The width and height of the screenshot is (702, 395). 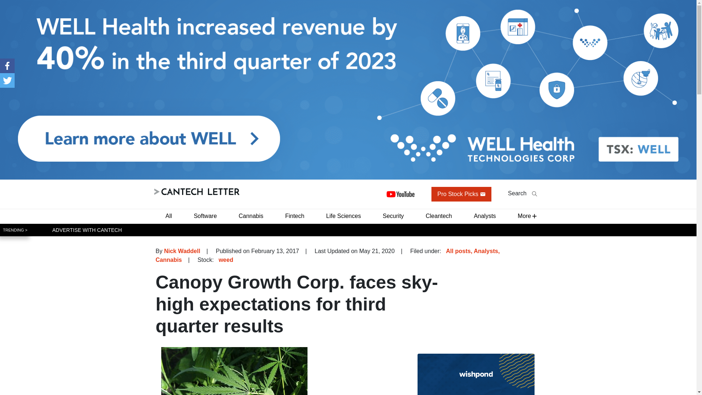 What do you see at coordinates (461, 194) in the screenshot?
I see `Pro Stock Picks` at bounding box center [461, 194].